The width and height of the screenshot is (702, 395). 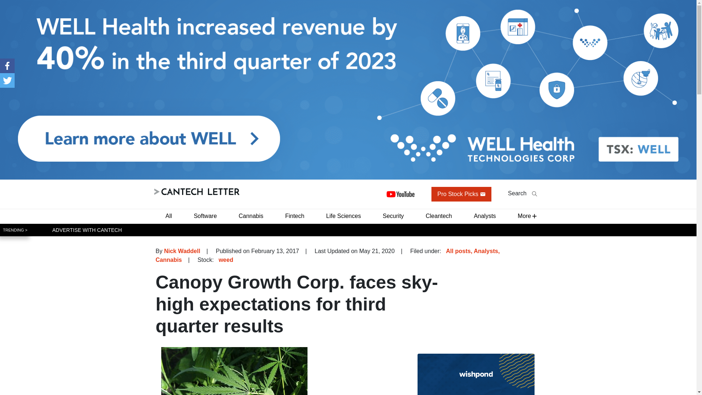 What do you see at coordinates (461, 194) in the screenshot?
I see `Pro Stock Picks` at bounding box center [461, 194].